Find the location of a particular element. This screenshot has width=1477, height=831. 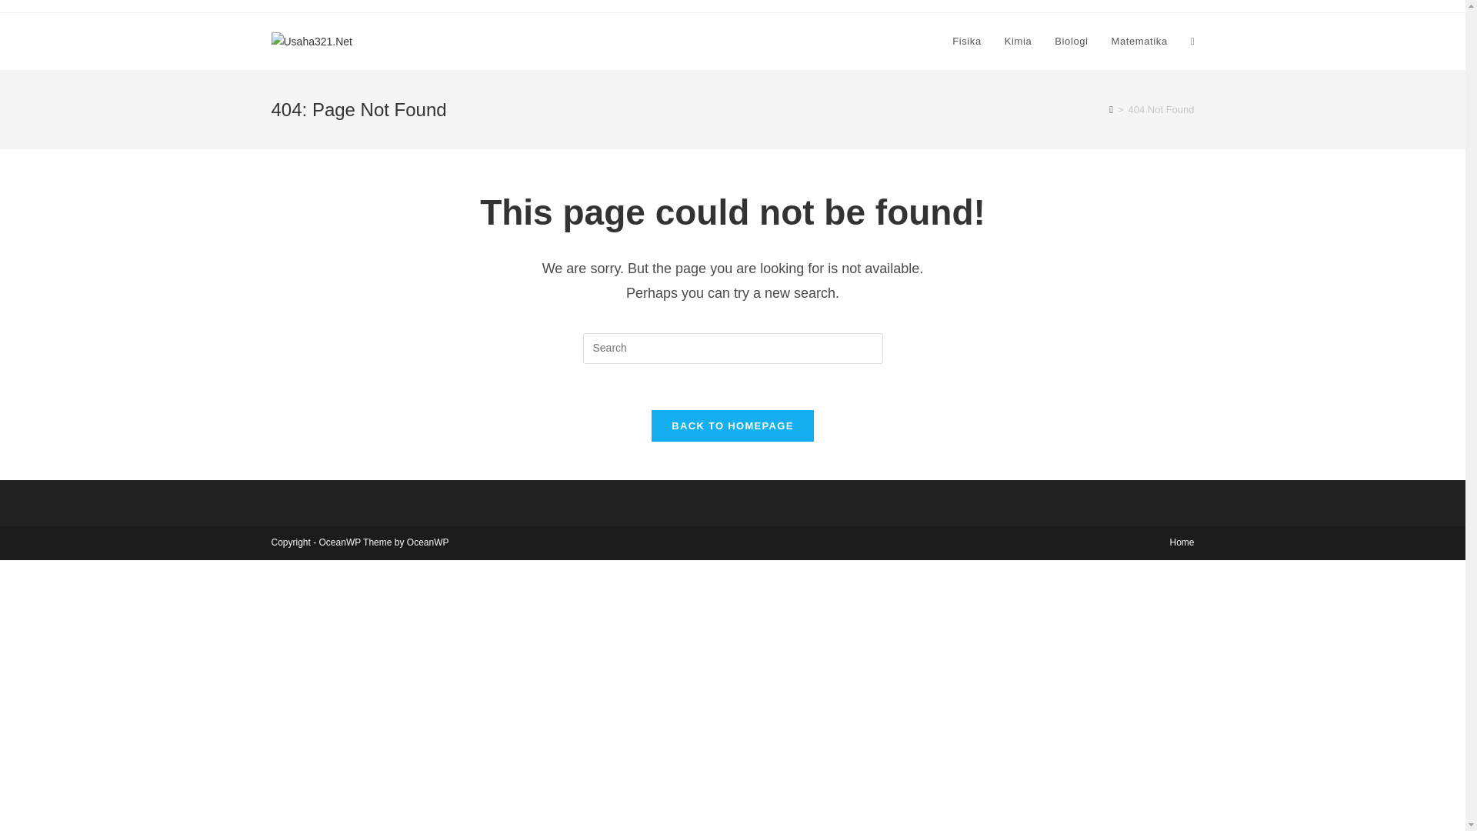

Kimia is located at coordinates (1019, 42).